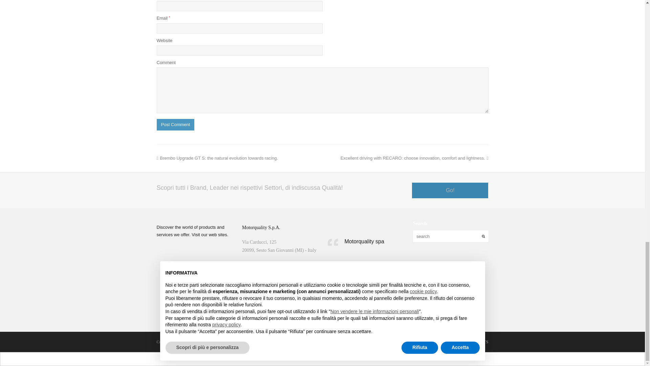 Image resolution: width=650 pixels, height=366 pixels. I want to click on English, so click(314, 358).